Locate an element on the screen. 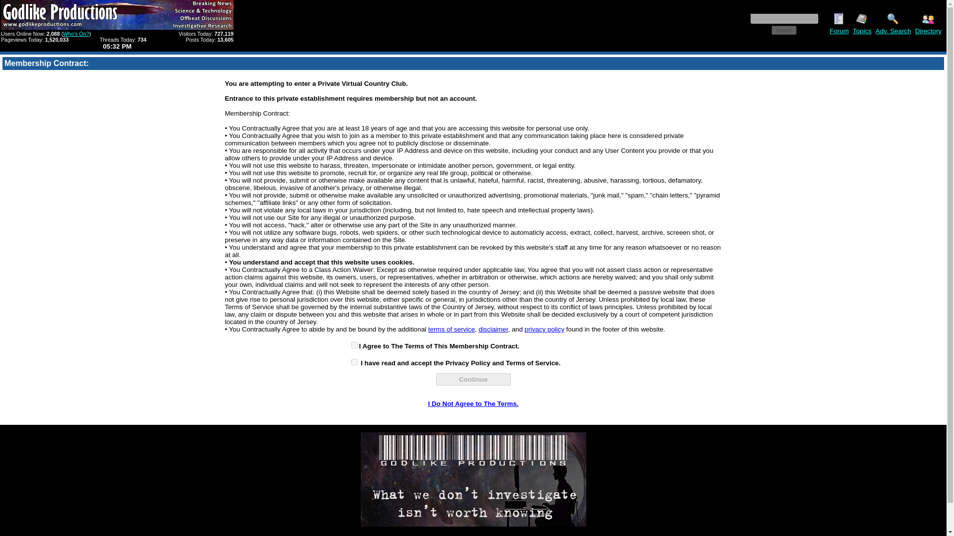  Continue is located at coordinates (473, 379).